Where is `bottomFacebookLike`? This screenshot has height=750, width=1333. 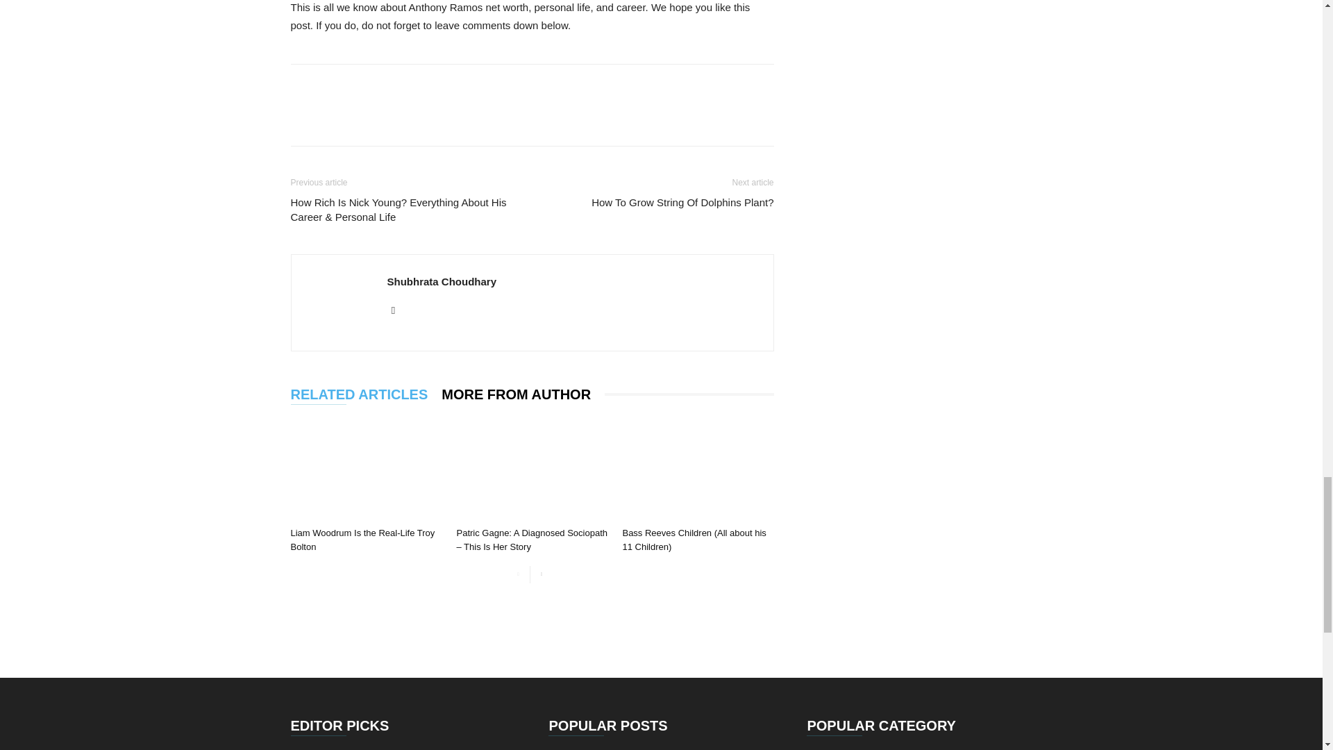 bottomFacebookLike is located at coordinates (394, 86).